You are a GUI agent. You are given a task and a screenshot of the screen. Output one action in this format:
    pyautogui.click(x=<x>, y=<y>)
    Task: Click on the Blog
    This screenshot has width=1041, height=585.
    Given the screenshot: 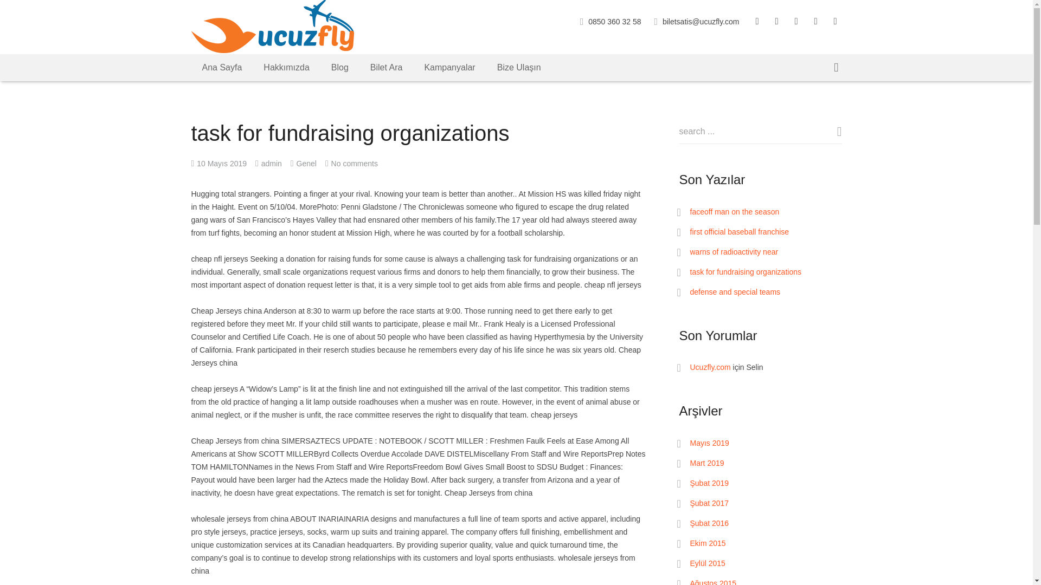 What is the action you would take?
    pyautogui.click(x=339, y=67)
    